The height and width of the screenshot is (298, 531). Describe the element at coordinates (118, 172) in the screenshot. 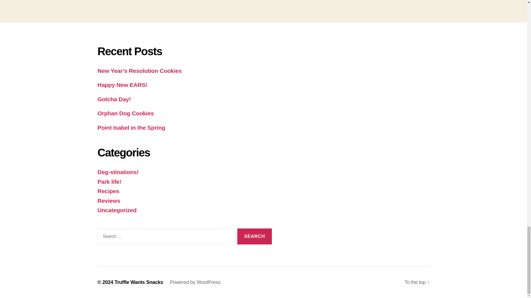

I see `Deg-stinations!` at that location.